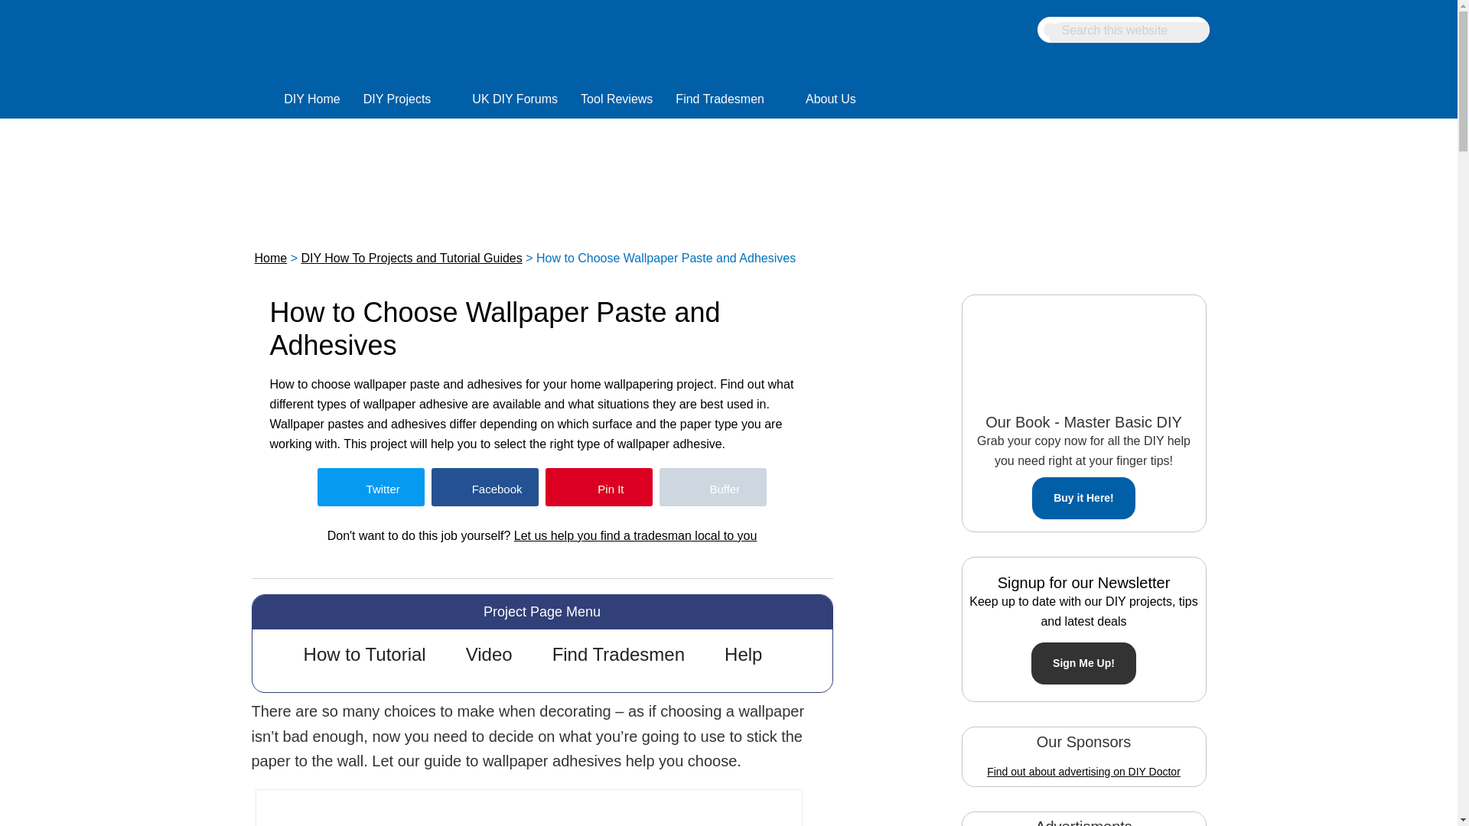  What do you see at coordinates (515, 95) in the screenshot?
I see `UK DIY Forums` at bounding box center [515, 95].